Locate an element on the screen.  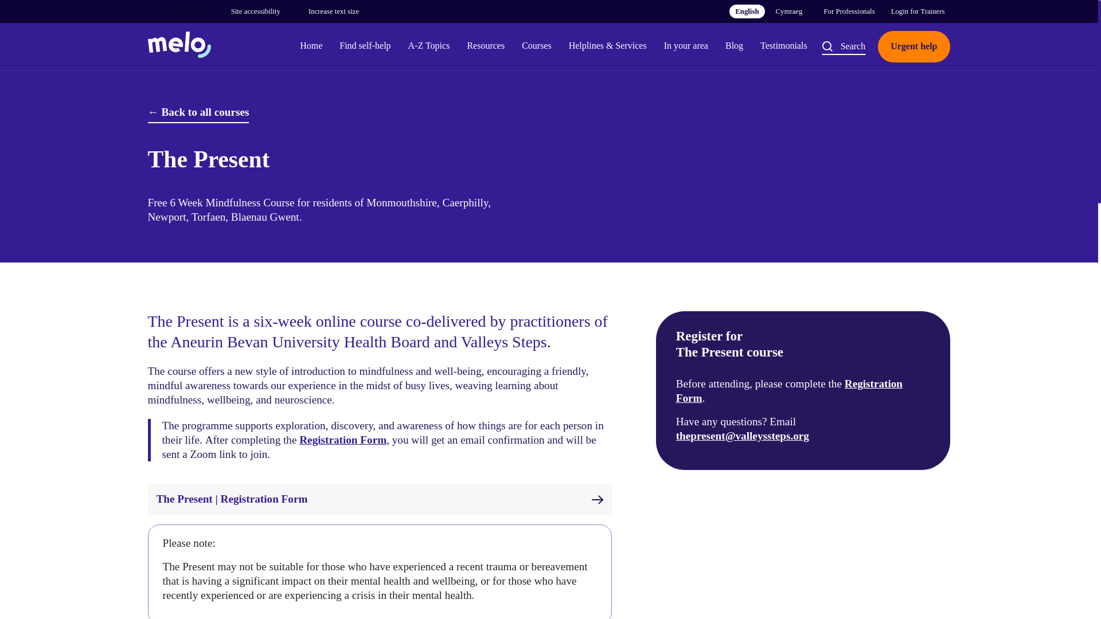
For Professionals is located at coordinates (849, 11).